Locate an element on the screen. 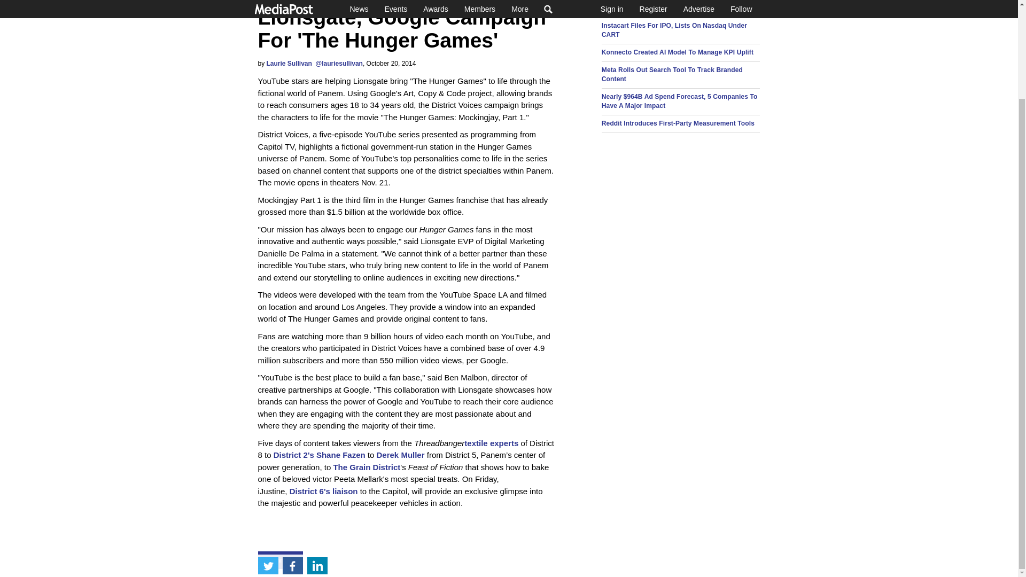 This screenshot has height=577, width=1026. Share on LinkedIn is located at coordinates (317, 454).